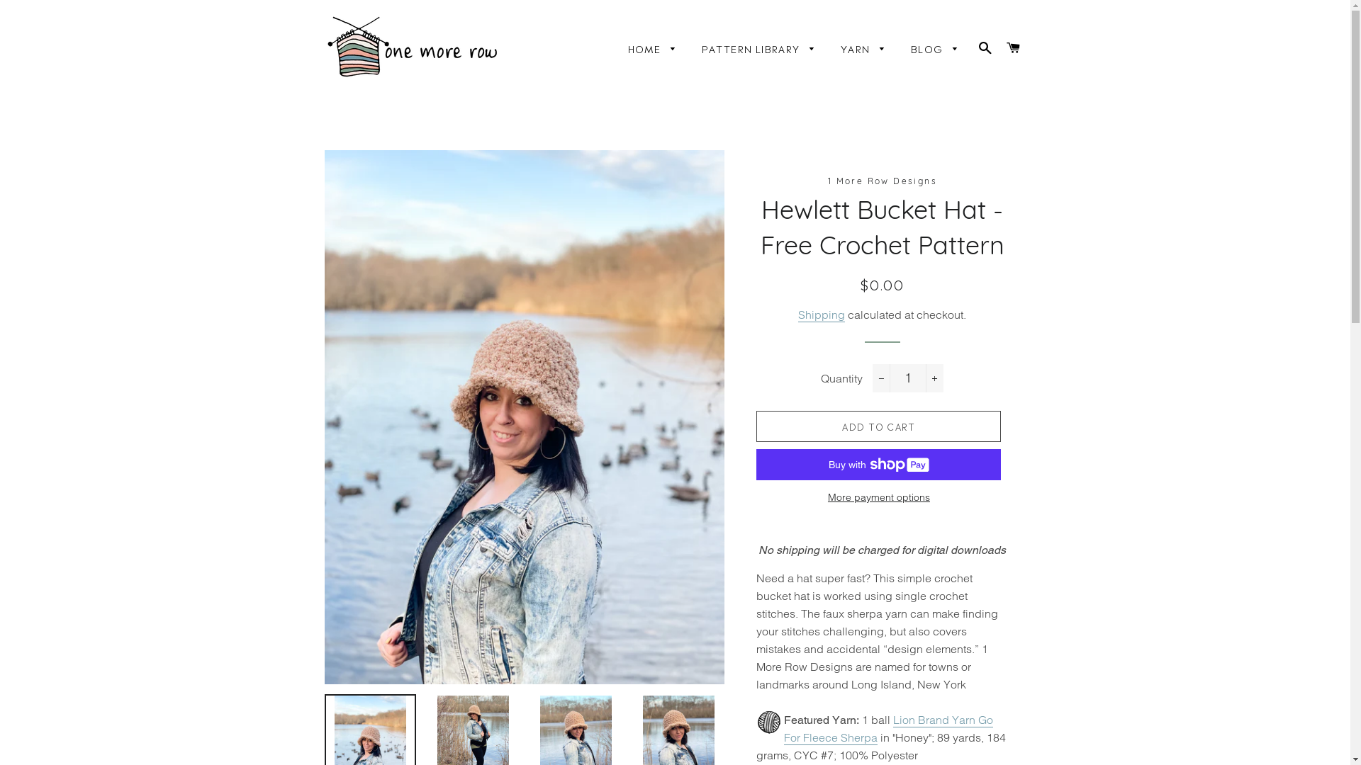 This screenshot has width=1361, height=765. Describe the element at coordinates (759, 49) in the screenshot. I see `PATTERN LIBRARY` at that location.